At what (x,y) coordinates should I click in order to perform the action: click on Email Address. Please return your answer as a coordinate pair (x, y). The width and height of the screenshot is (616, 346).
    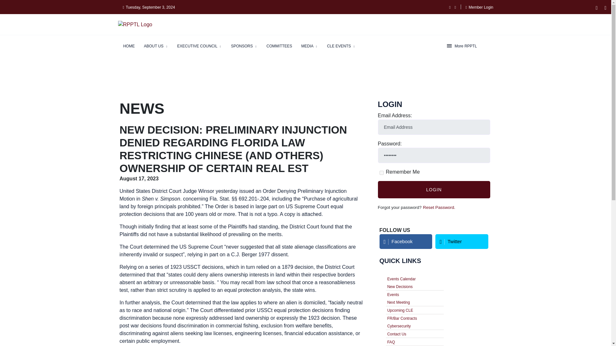
    Looking at the image, I should click on (434, 127).